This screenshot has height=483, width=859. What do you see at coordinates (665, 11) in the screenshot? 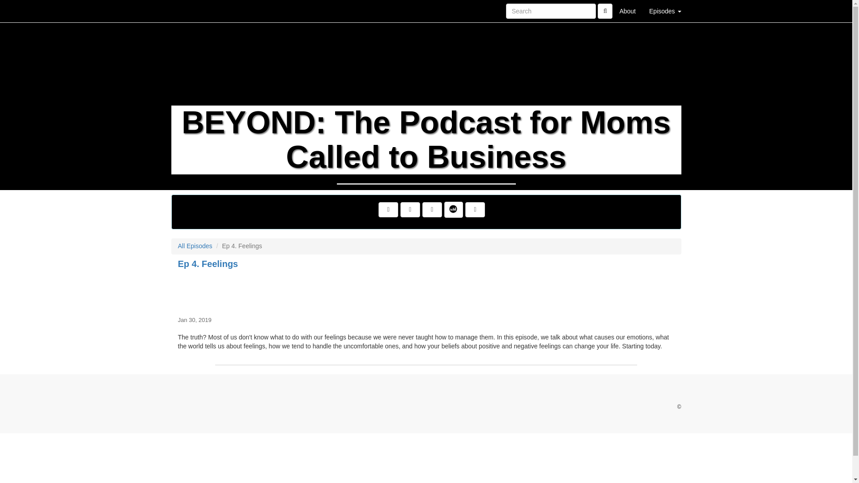
I see `Episodes` at bounding box center [665, 11].